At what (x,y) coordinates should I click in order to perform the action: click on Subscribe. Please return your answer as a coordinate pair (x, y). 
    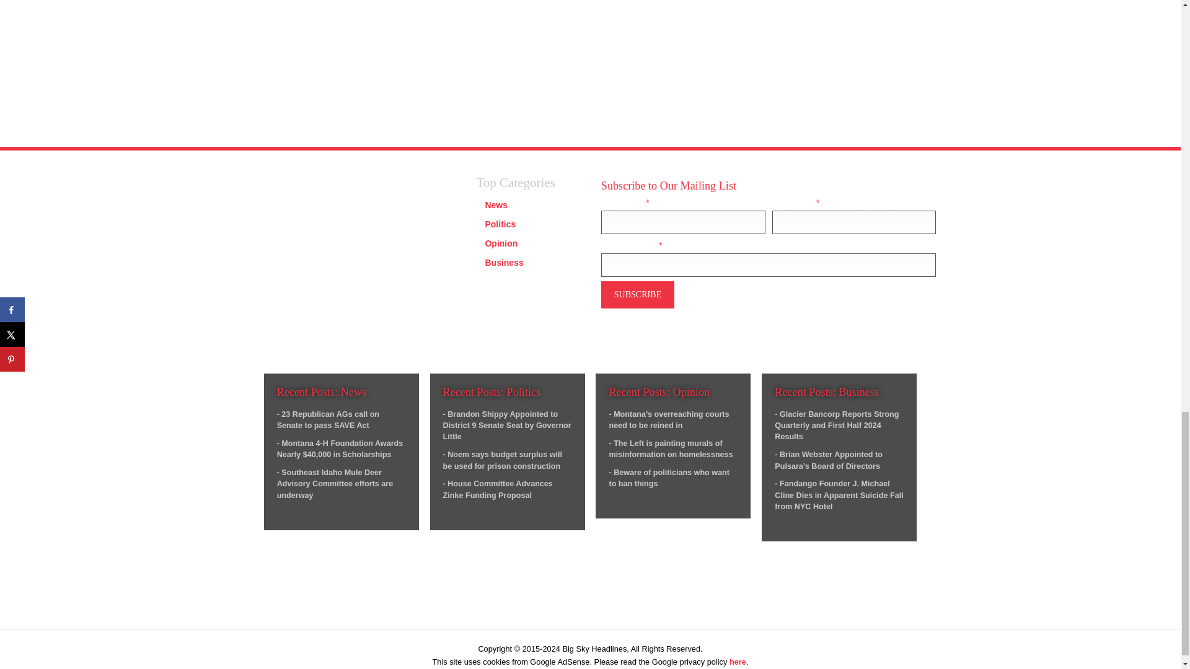
    Looking at the image, I should click on (637, 295).